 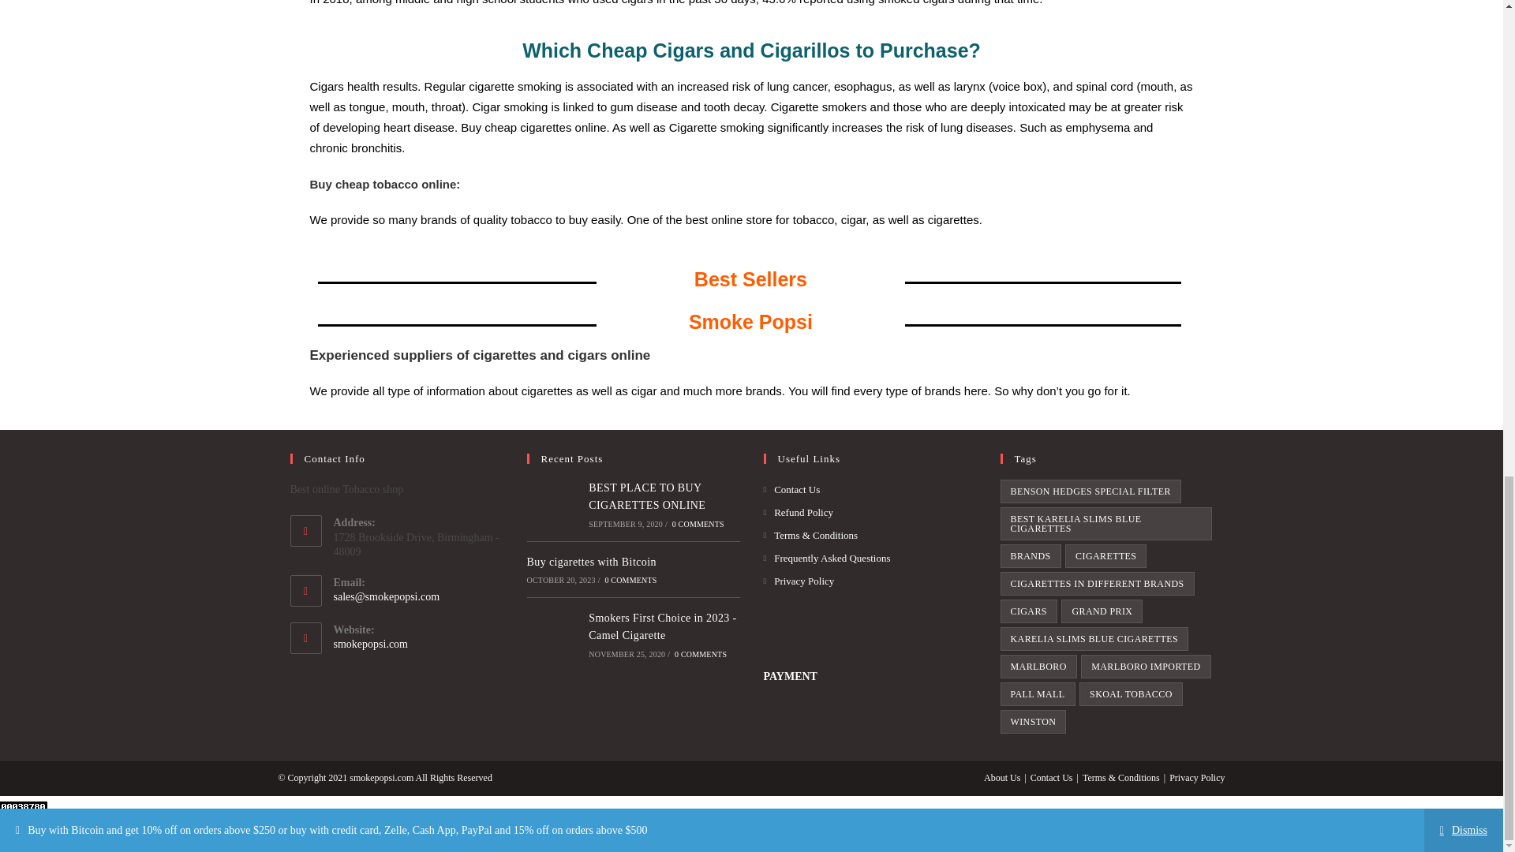 I want to click on Frequently Asked Questions, so click(x=827, y=558).